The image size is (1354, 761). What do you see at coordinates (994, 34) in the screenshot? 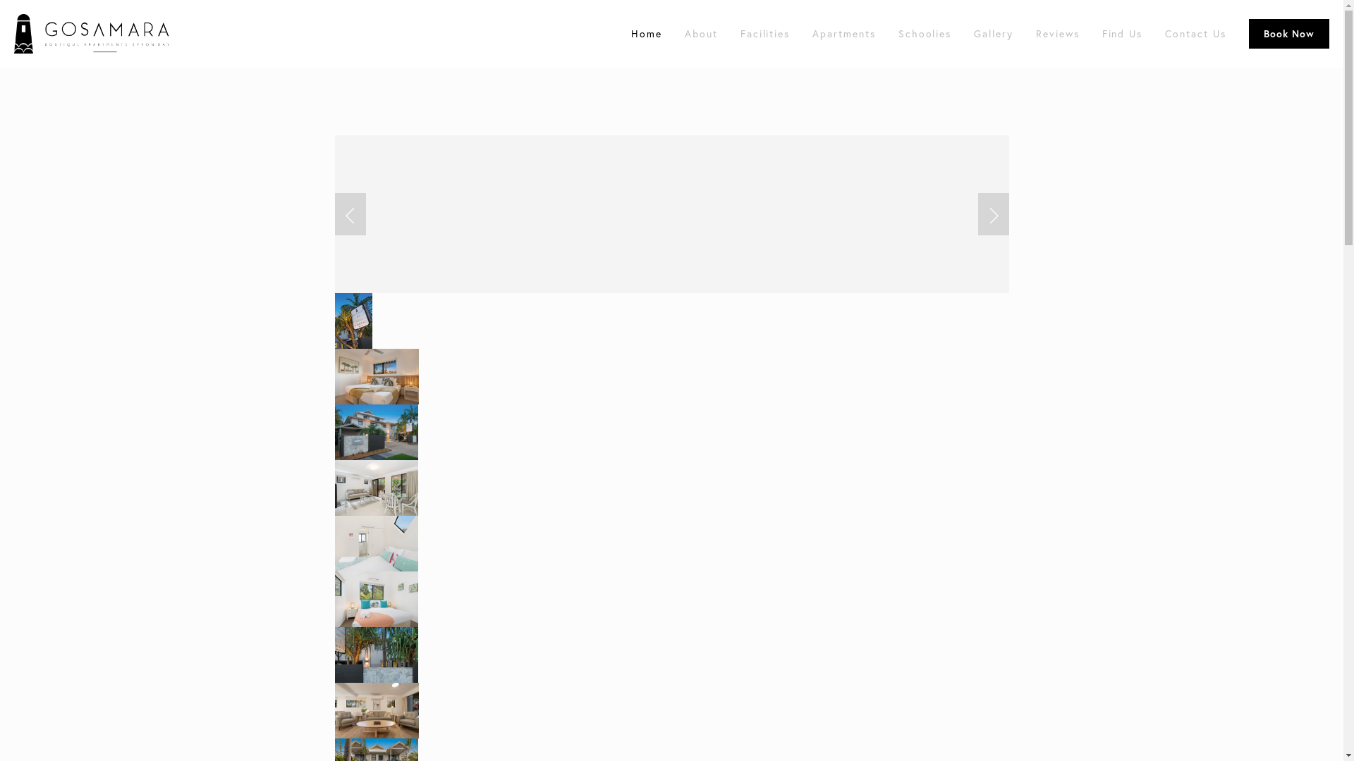
I see `Gallery` at bounding box center [994, 34].